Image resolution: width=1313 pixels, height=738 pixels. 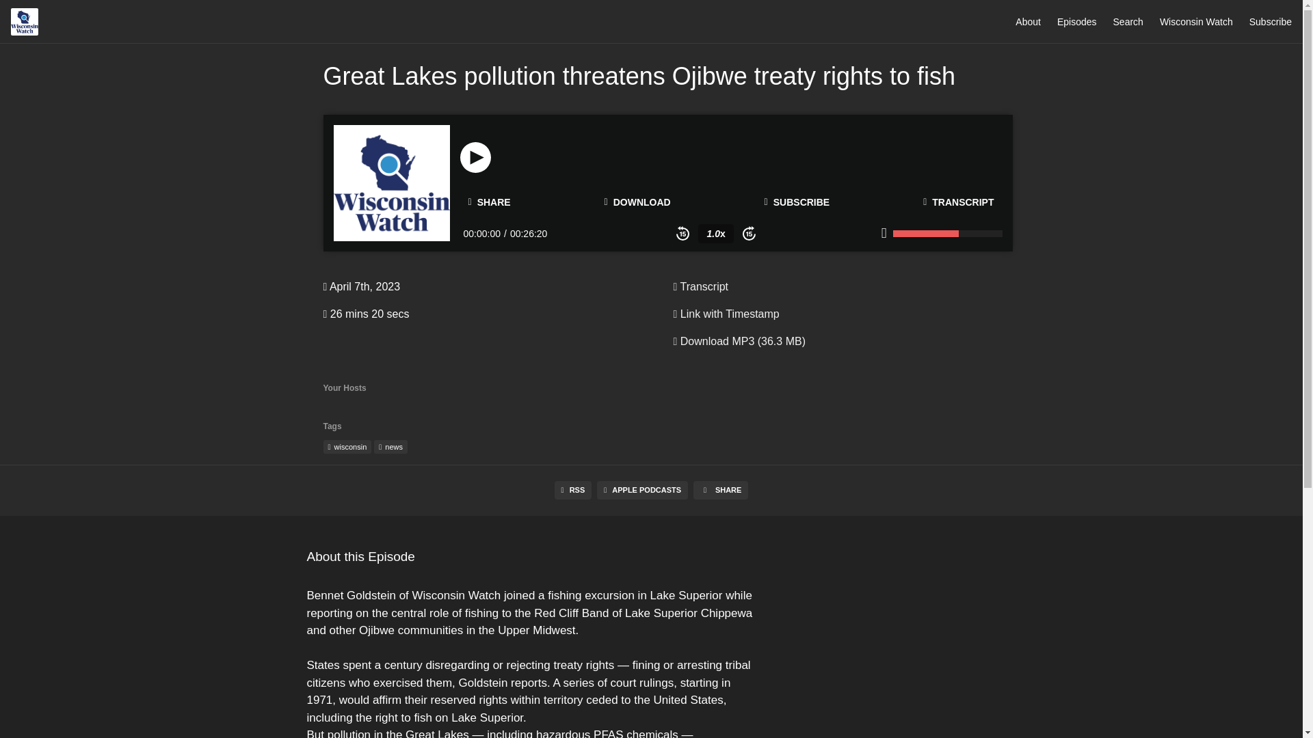 What do you see at coordinates (347, 447) in the screenshot?
I see `wisconsin` at bounding box center [347, 447].